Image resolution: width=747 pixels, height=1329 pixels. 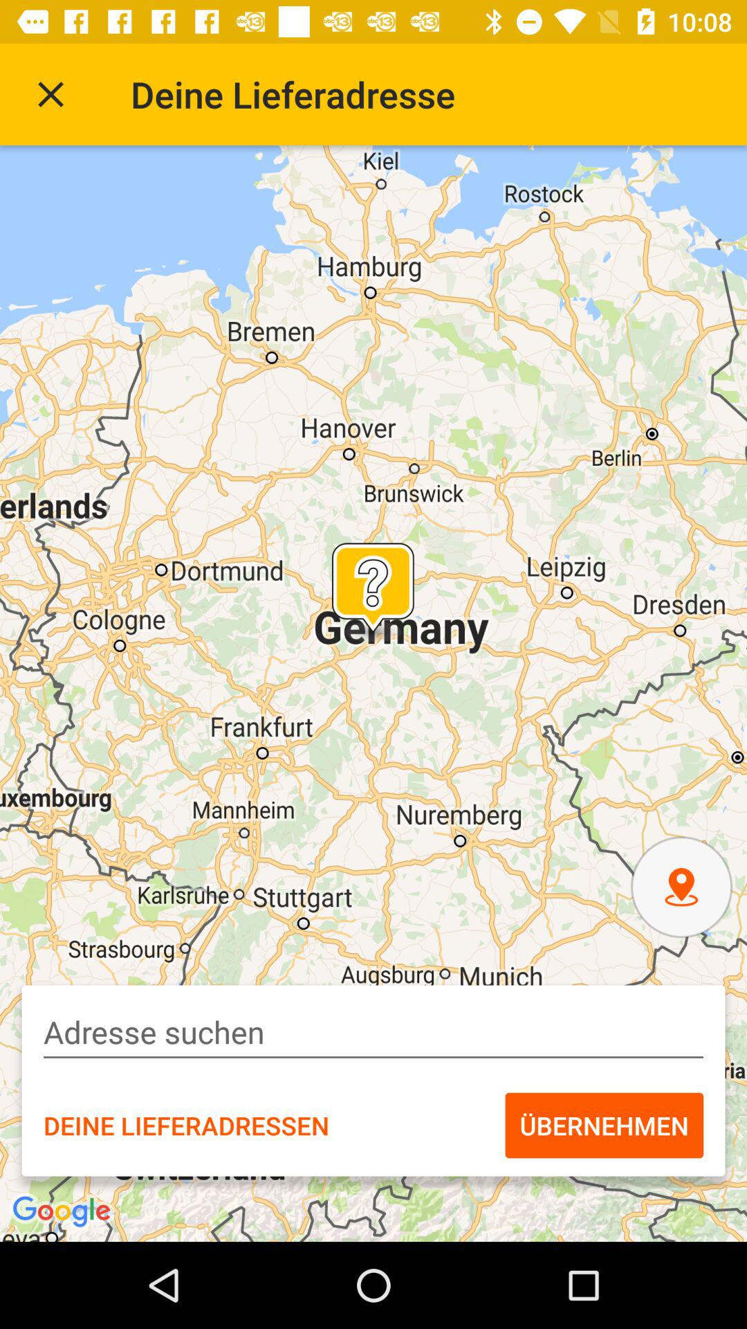 I want to click on enter address, so click(x=373, y=1033).